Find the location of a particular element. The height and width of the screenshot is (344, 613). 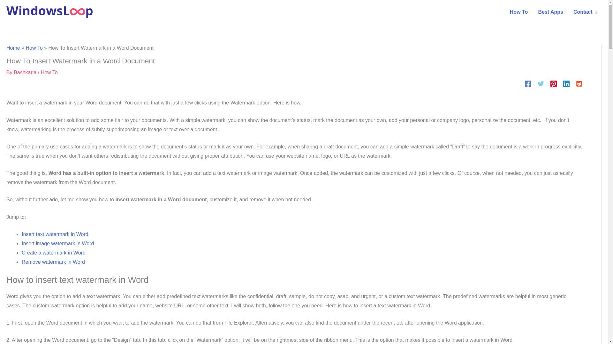

Best Apps is located at coordinates (550, 12).